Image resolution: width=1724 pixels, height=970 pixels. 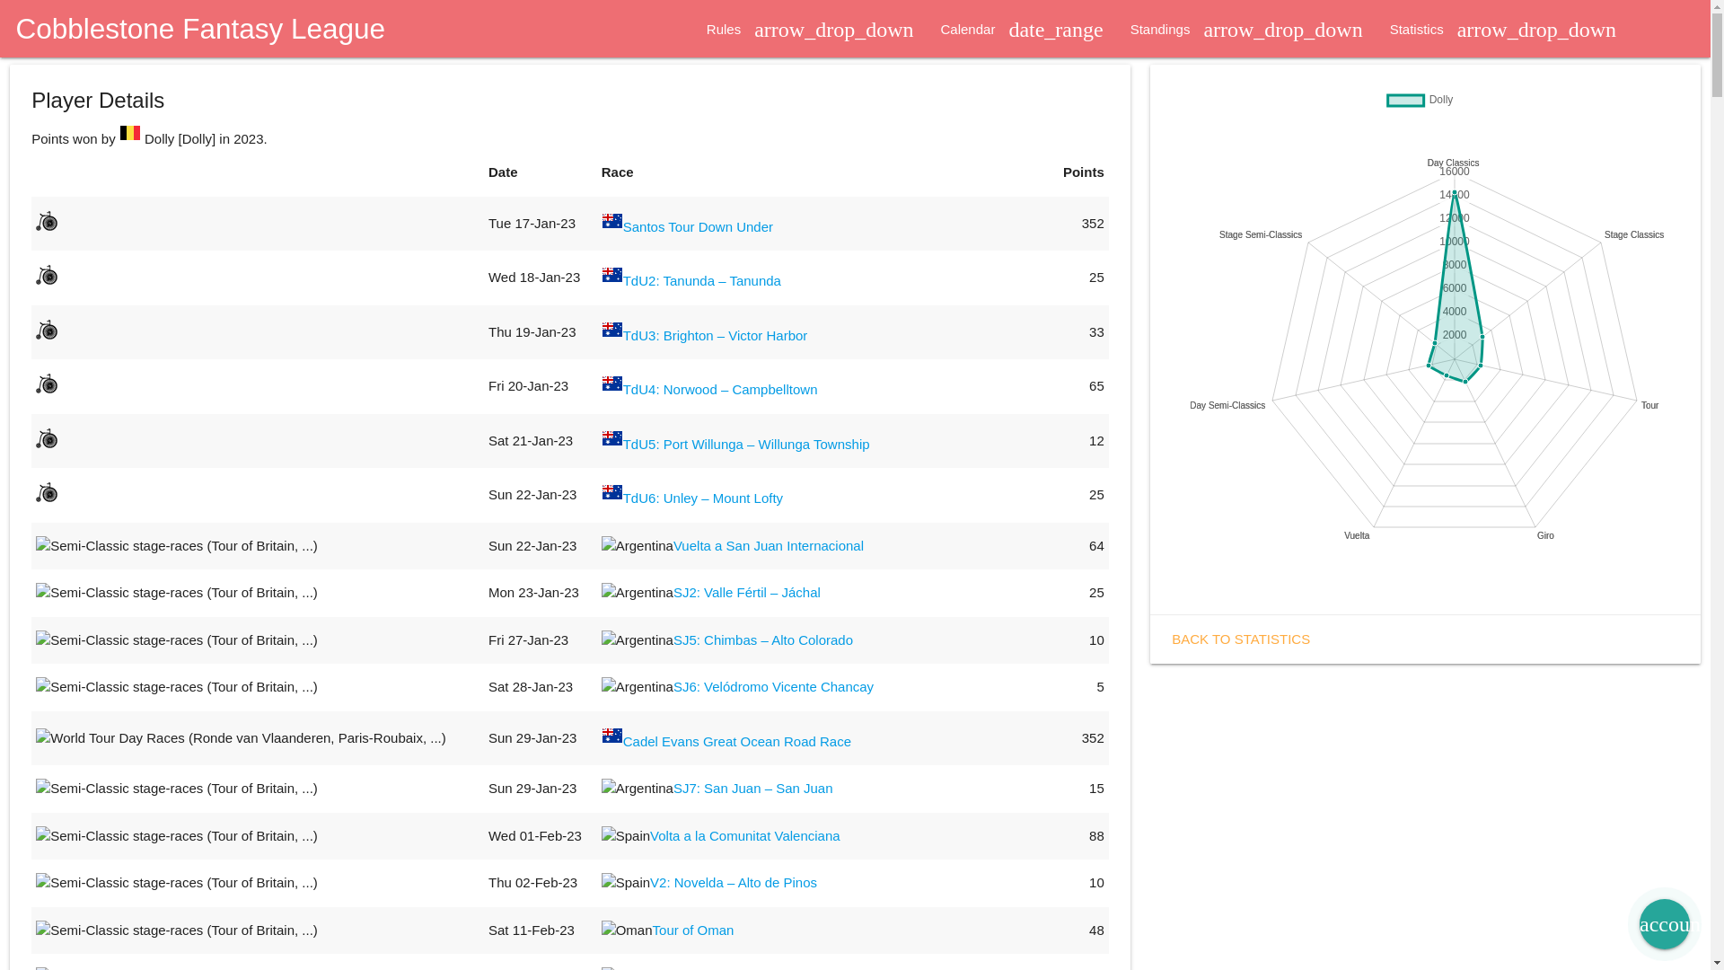 What do you see at coordinates (1246, 30) in the screenshot?
I see `arrow_drop_down
Standings` at bounding box center [1246, 30].